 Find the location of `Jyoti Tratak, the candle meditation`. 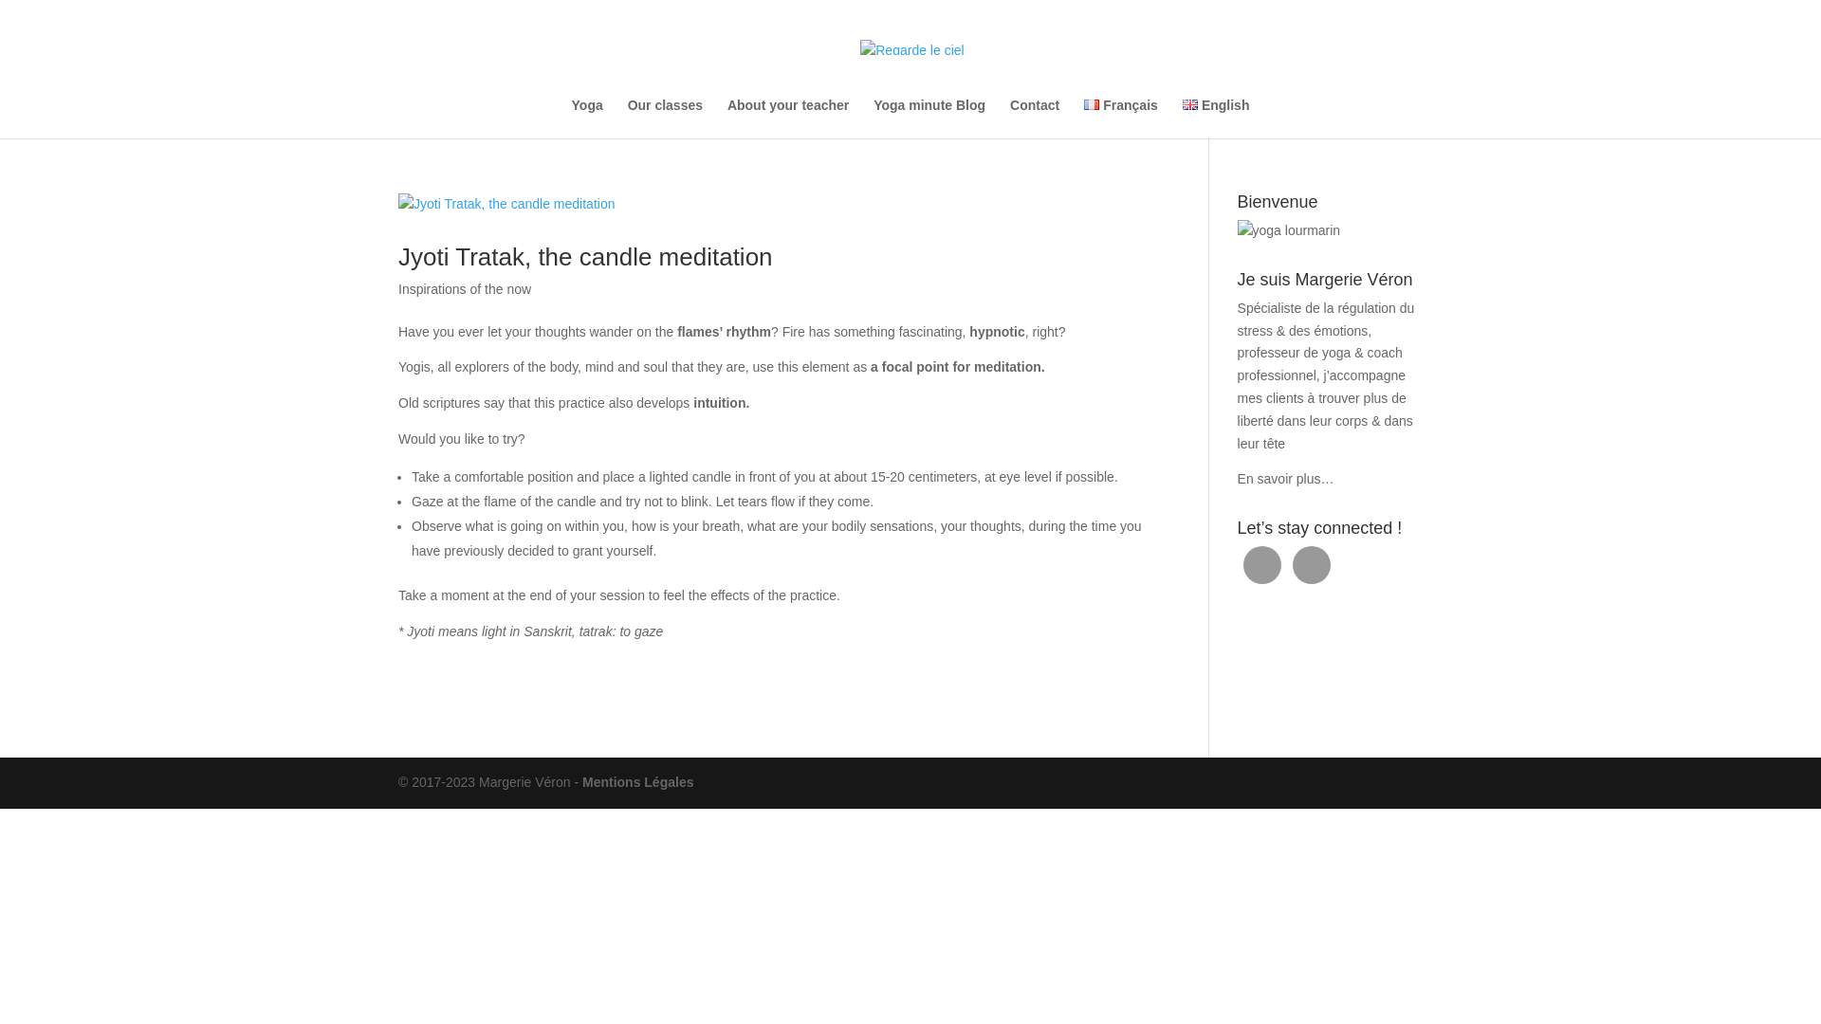

Jyoti Tratak, the candle meditation is located at coordinates (585, 256).